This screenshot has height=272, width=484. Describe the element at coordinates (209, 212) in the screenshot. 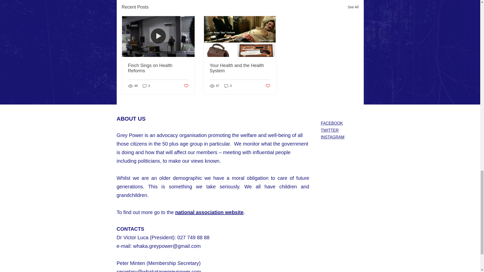

I see `national association website` at that location.